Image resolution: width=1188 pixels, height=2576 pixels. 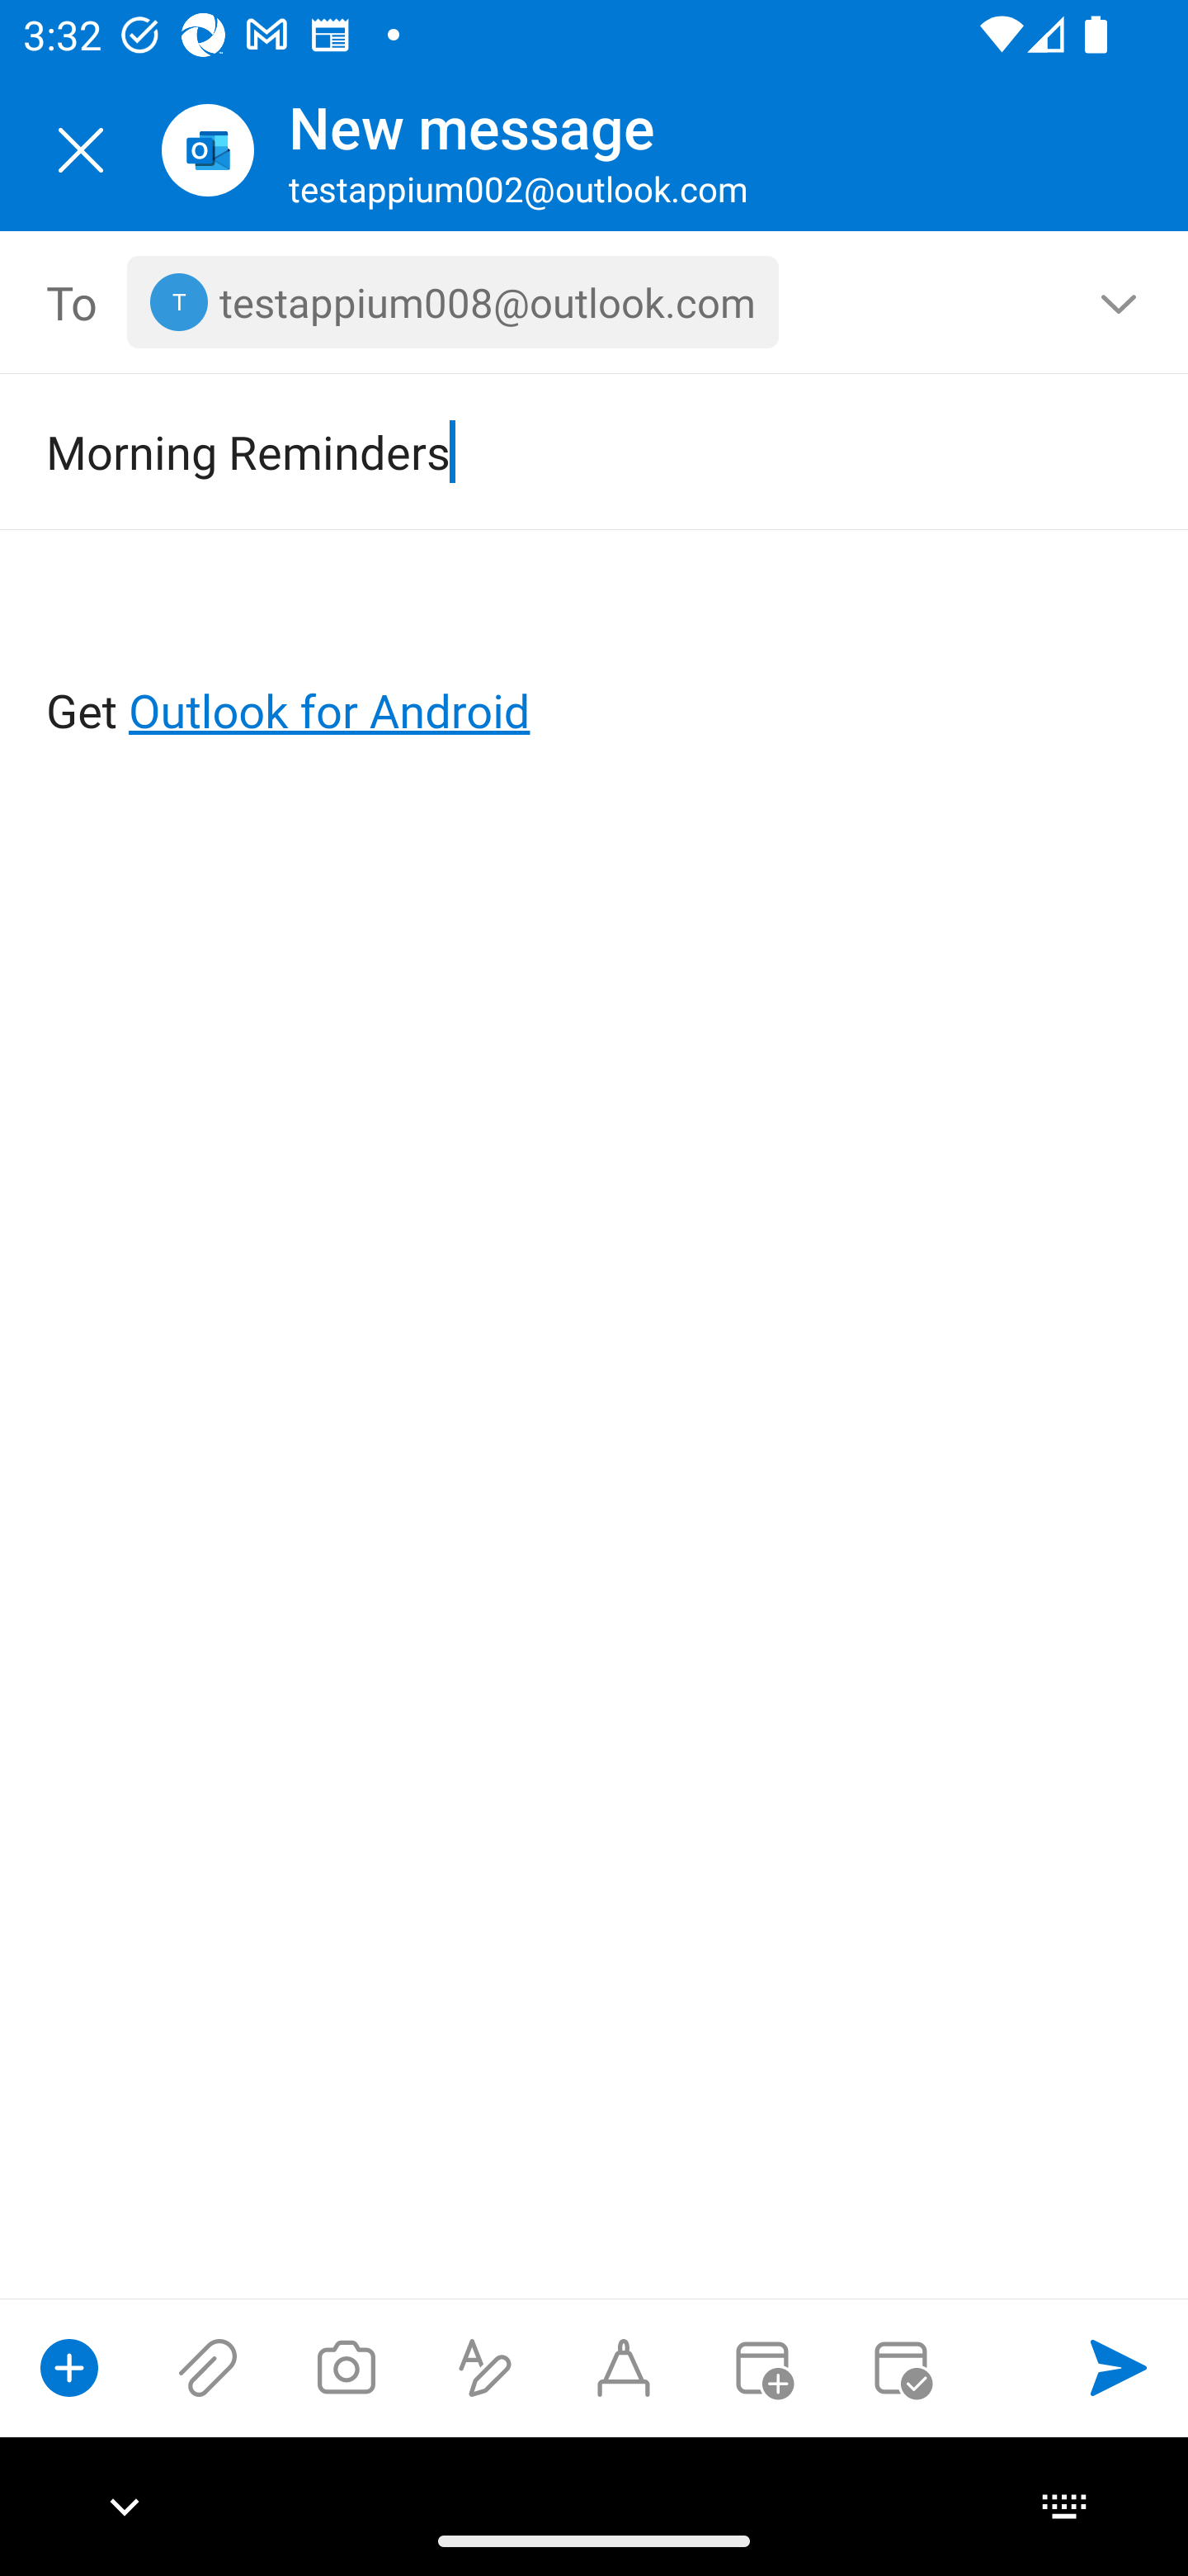 What do you see at coordinates (761, 2367) in the screenshot?
I see `Convert to event` at bounding box center [761, 2367].